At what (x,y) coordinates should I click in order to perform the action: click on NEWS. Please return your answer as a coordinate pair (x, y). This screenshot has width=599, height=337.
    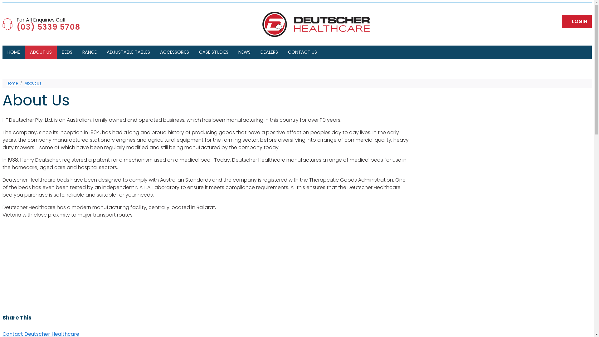
    Looking at the image, I should click on (245, 52).